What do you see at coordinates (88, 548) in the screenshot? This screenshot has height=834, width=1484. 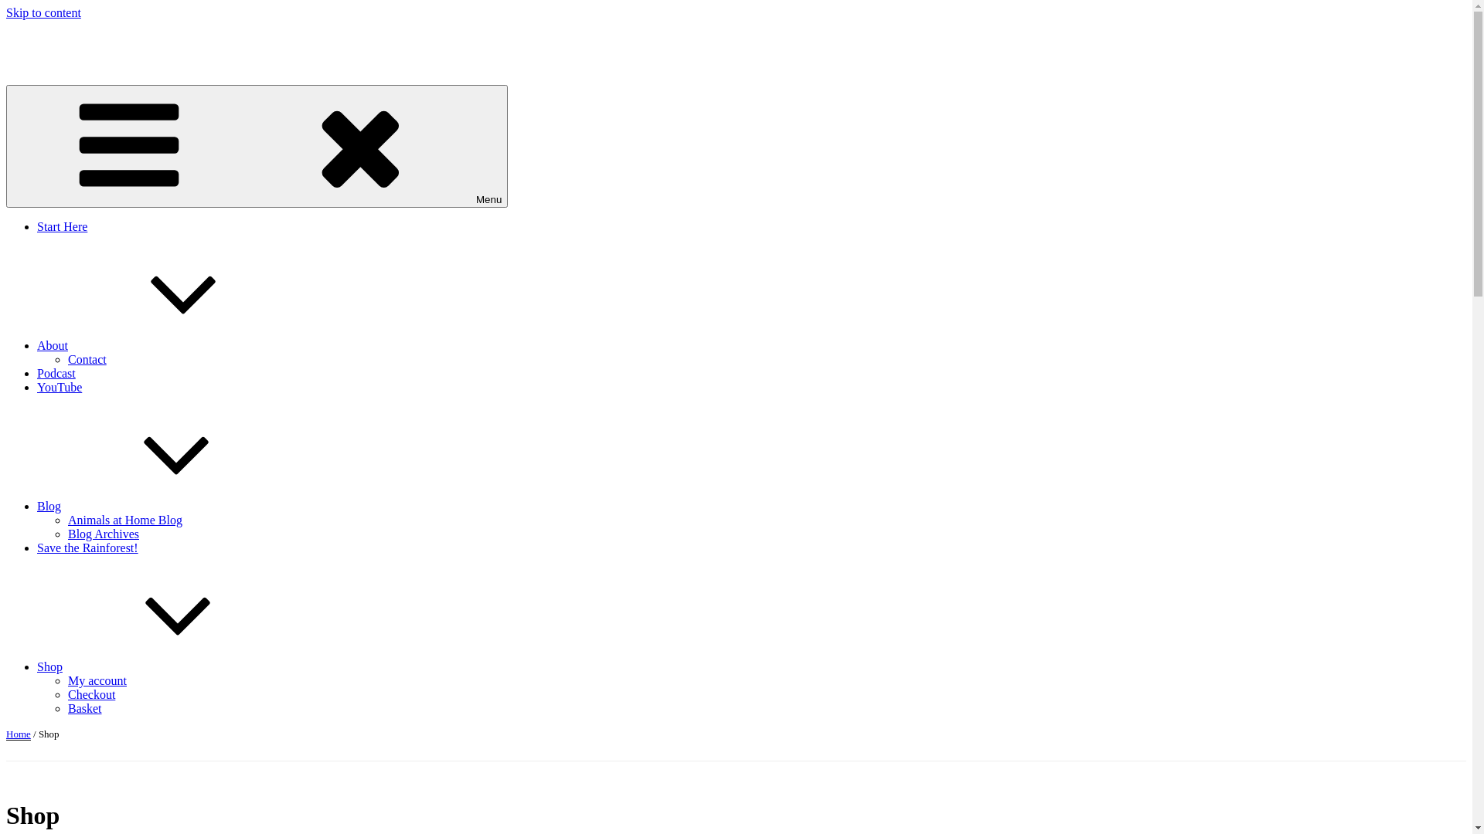 I see `Save the Rainforest!` at bounding box center [88, 548].